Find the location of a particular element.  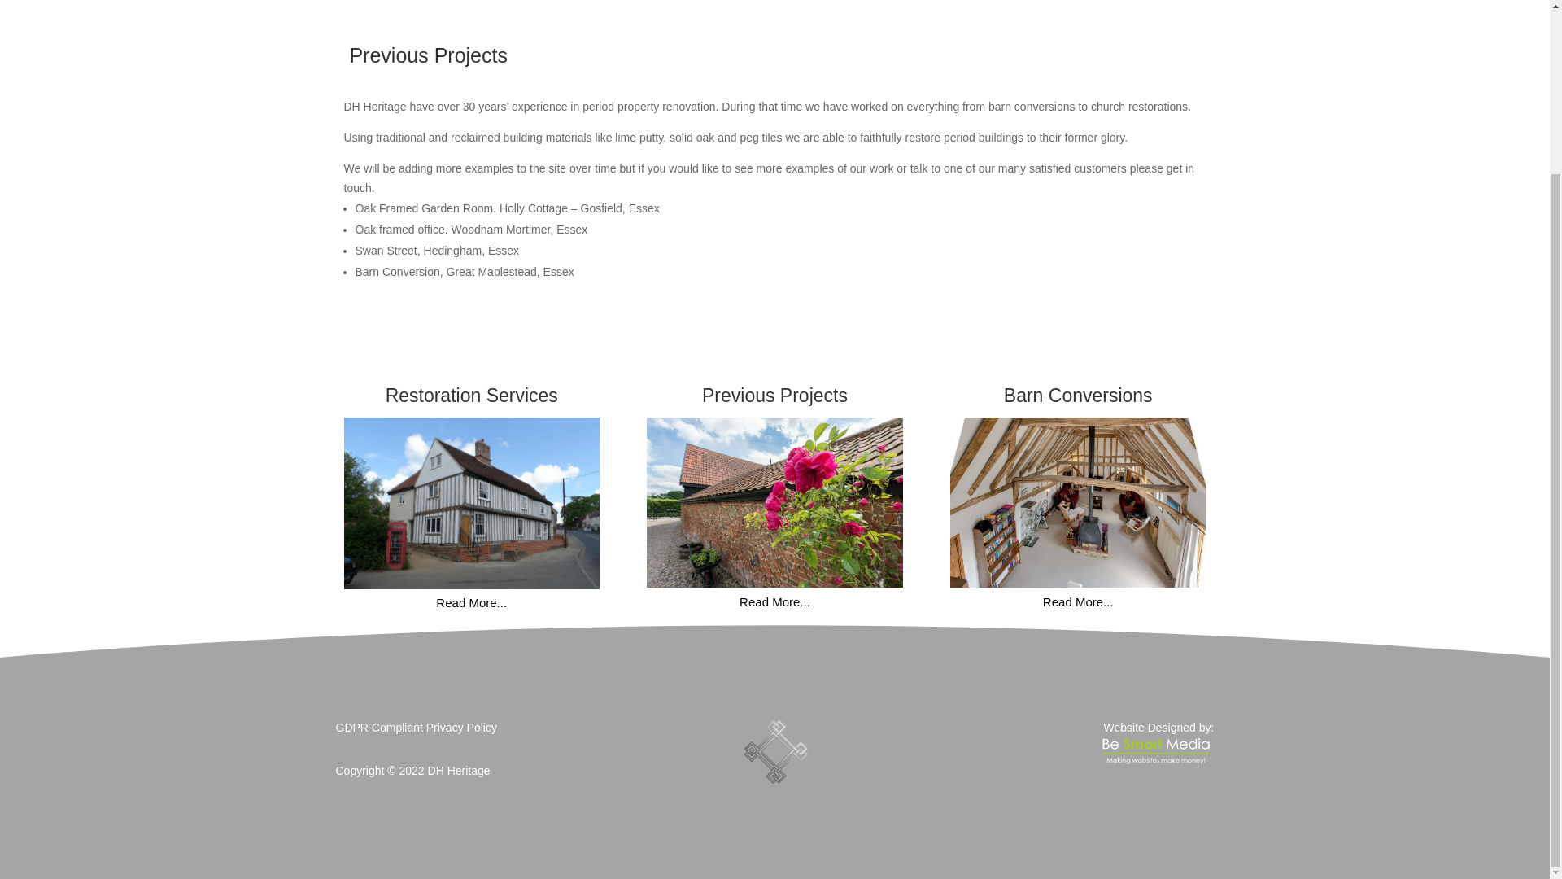

Read More... is located at coordinates (1079, 602).